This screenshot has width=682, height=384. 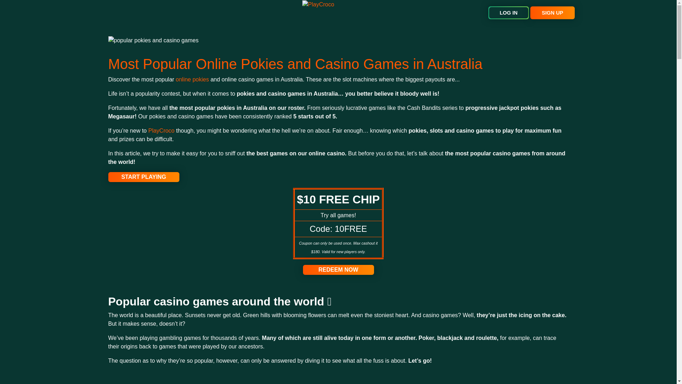 I want to click on popular pokies and casino games, so click(x=153, y=41).